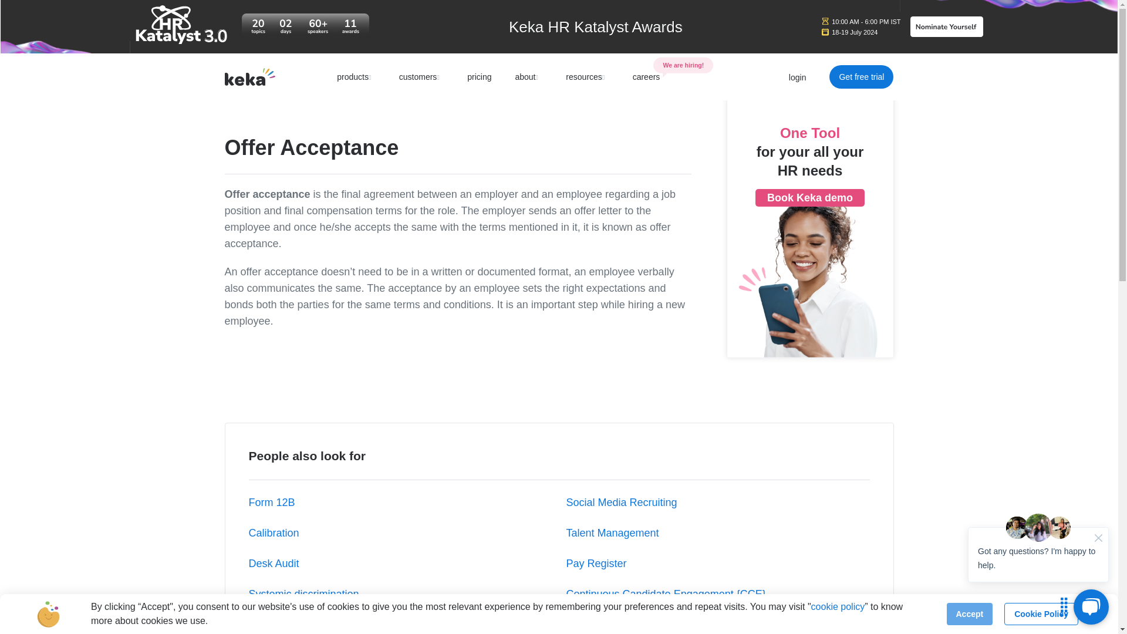 Image resolution: width=1127 pixels, height=634 pixels. Describe the element at coordinates (356, 77) in the screenshot. I see `products` at that location.